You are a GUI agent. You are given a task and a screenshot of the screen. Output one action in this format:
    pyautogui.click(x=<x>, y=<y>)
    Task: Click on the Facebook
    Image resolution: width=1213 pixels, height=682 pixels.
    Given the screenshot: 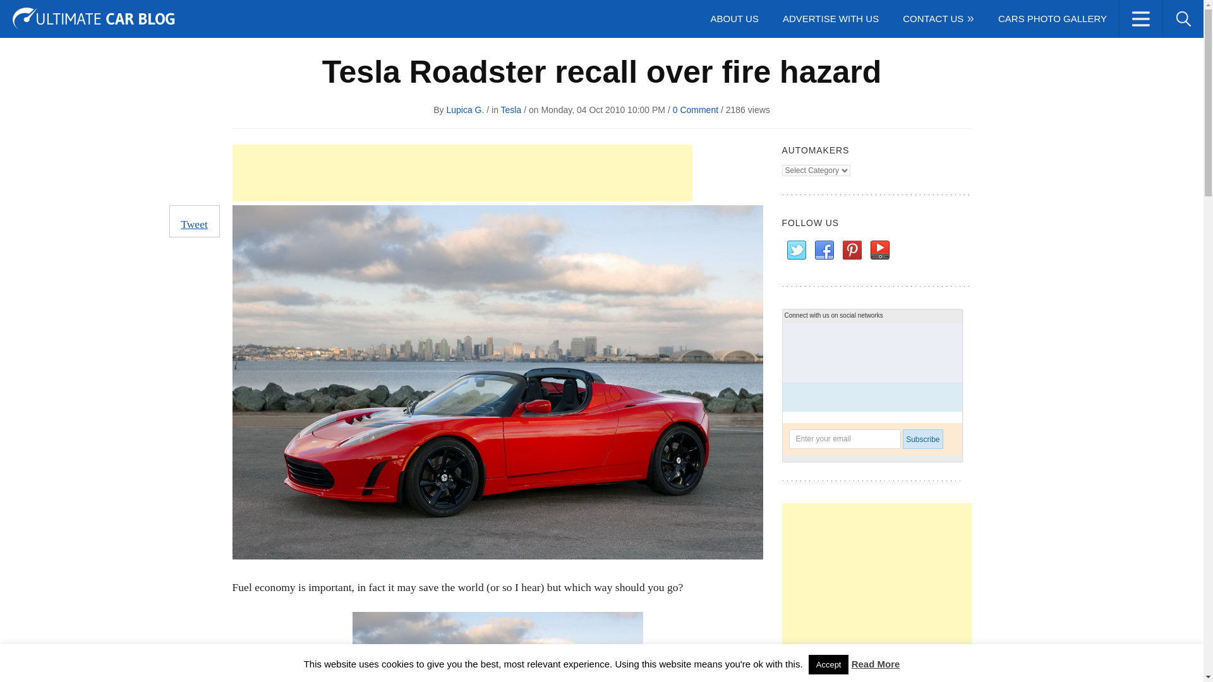 What is the action you would take?
    pyautogui.click(x=824, y=250)
    